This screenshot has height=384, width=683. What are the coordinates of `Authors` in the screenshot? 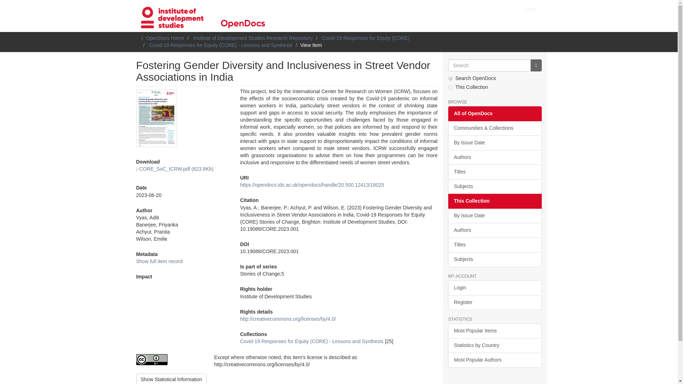 It's located at (494, 158).